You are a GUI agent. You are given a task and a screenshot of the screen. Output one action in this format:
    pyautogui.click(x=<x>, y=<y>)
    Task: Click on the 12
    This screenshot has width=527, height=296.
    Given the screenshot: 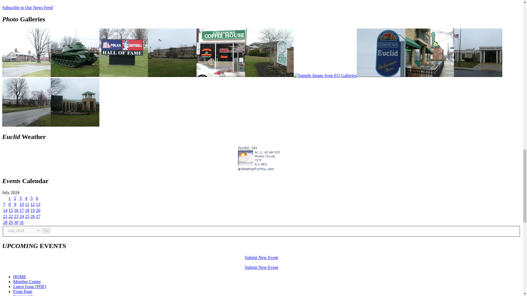 What is the action you would take?
    pyautogui.click(x=32, y=204)
    